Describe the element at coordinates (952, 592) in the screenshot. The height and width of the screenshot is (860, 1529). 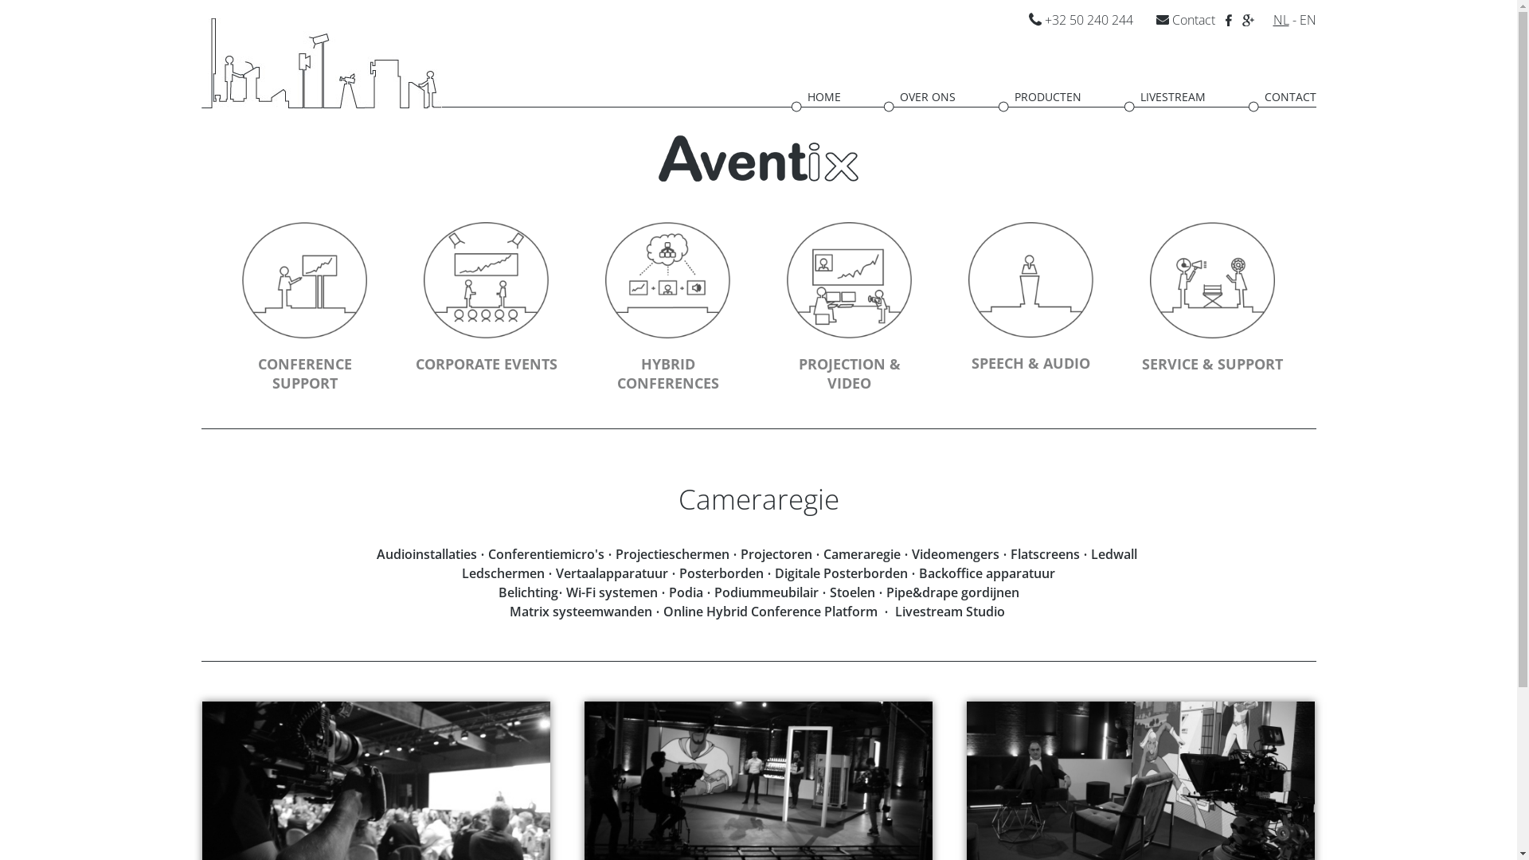
I see `Pipe&drape gordijnen` at that location.